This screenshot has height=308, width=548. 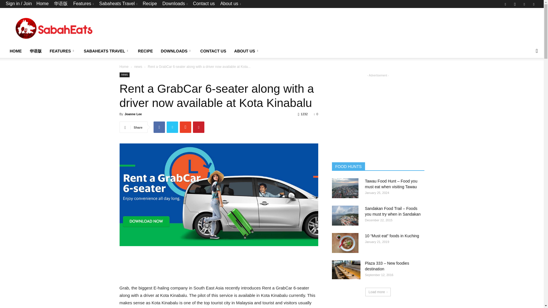 What do you see at coordinates (223, 266) in the screenshot?
I see `Advertisement` at bounding box center [223, 266].